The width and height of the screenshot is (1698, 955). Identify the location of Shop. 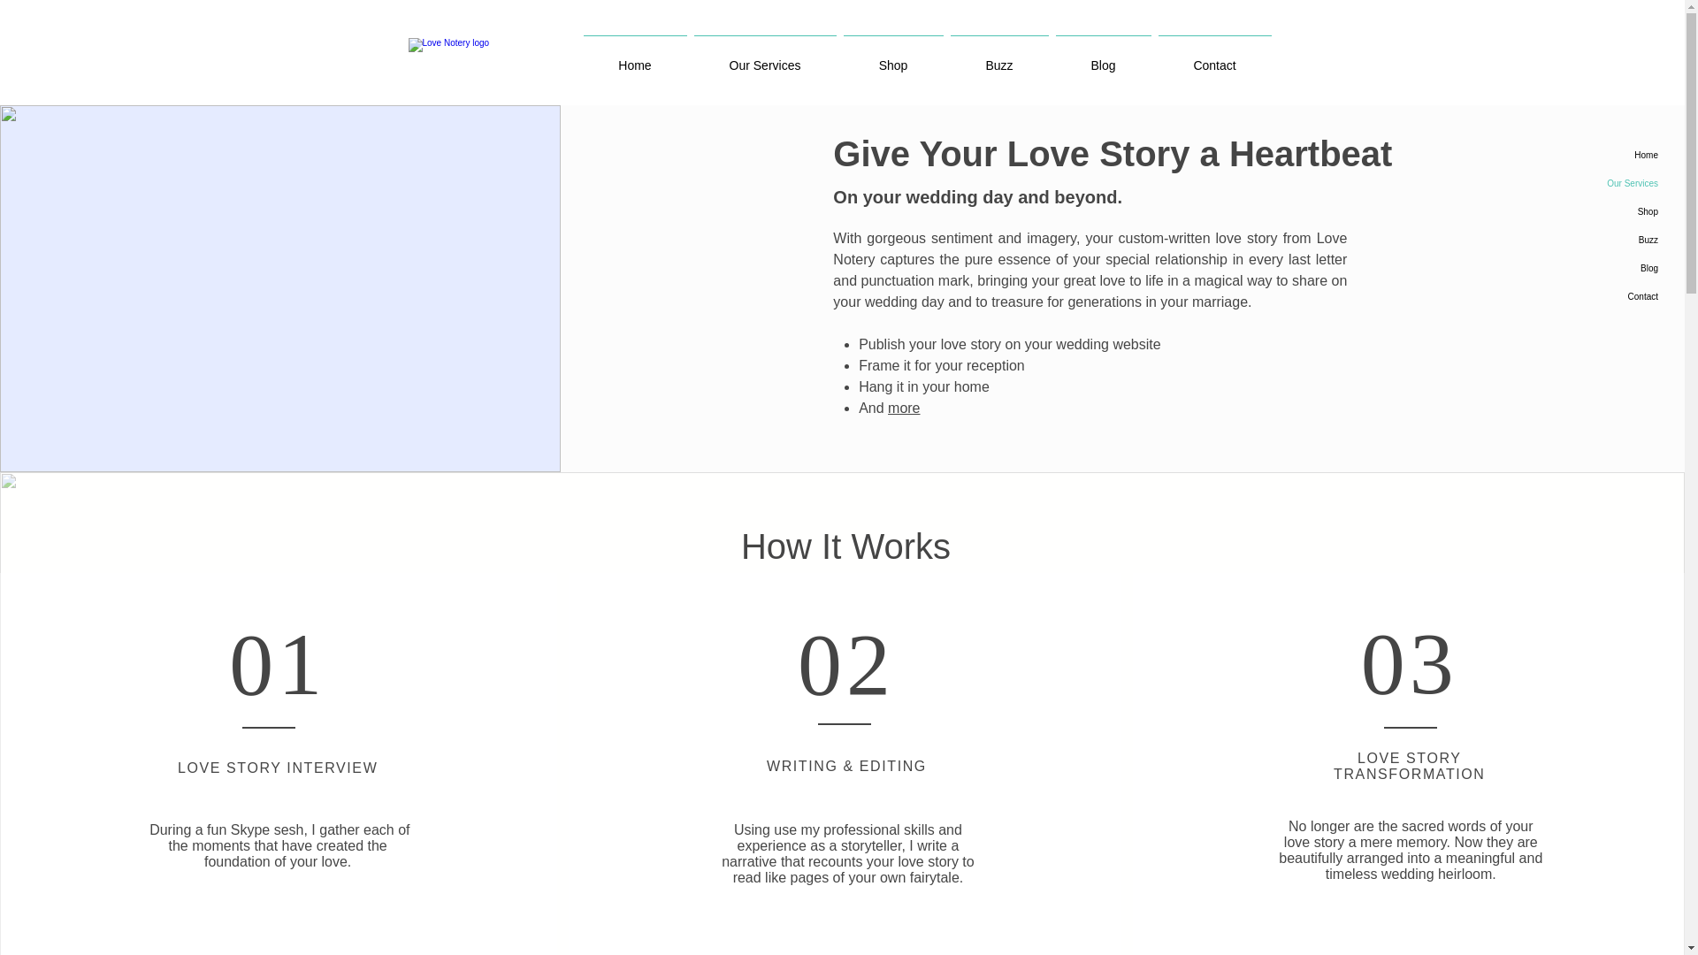
(893, 57).